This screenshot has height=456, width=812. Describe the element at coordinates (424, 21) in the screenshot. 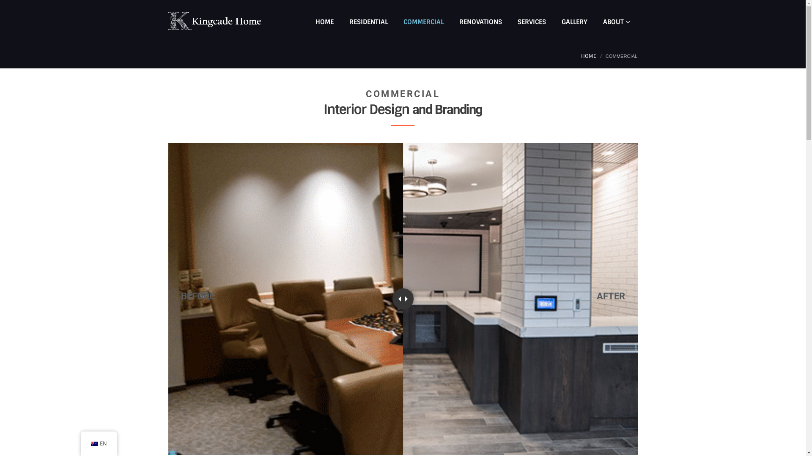

I see `COMMERCIAL` at that location.